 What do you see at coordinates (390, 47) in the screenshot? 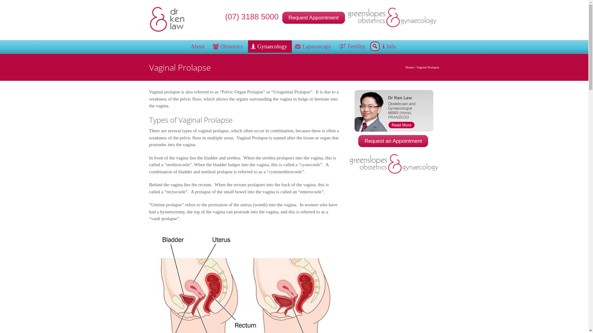
I see `Info` at bounding box center [390, 47].